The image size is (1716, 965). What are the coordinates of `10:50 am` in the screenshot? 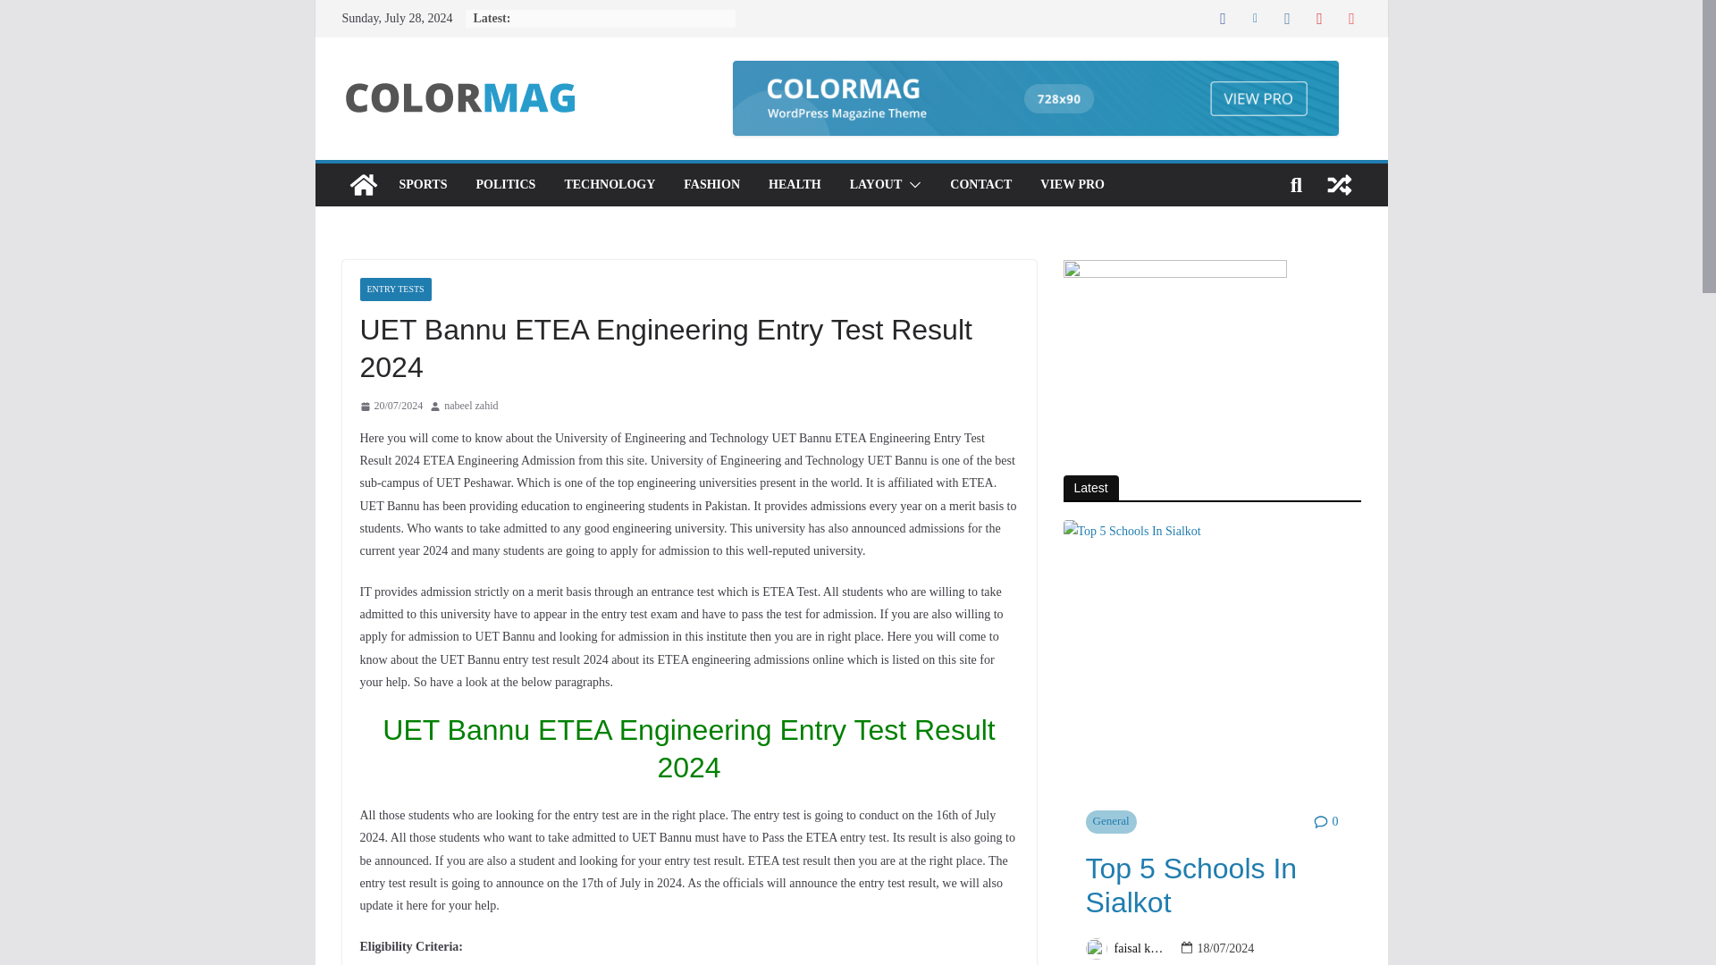 It's located at (390, 406).